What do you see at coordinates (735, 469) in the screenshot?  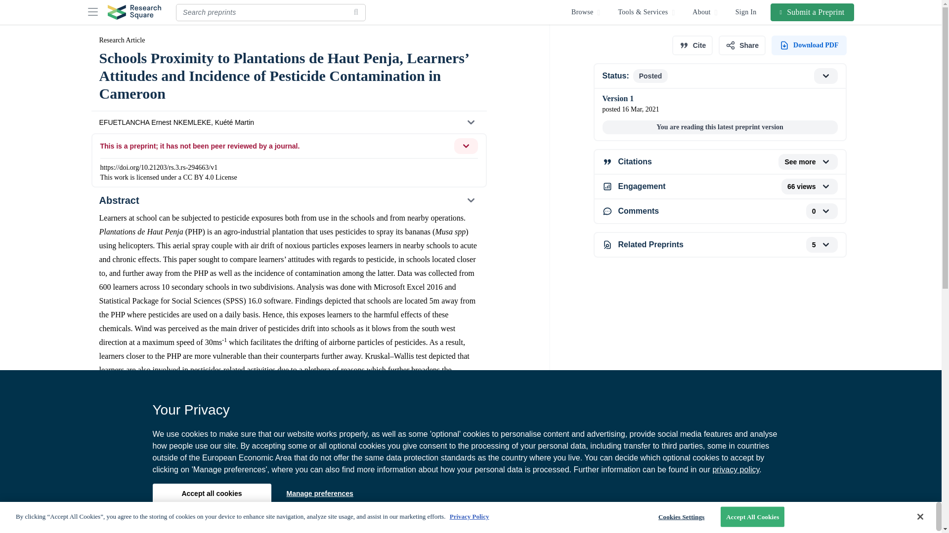 I see `Cite` at bounding box center [735, 469].